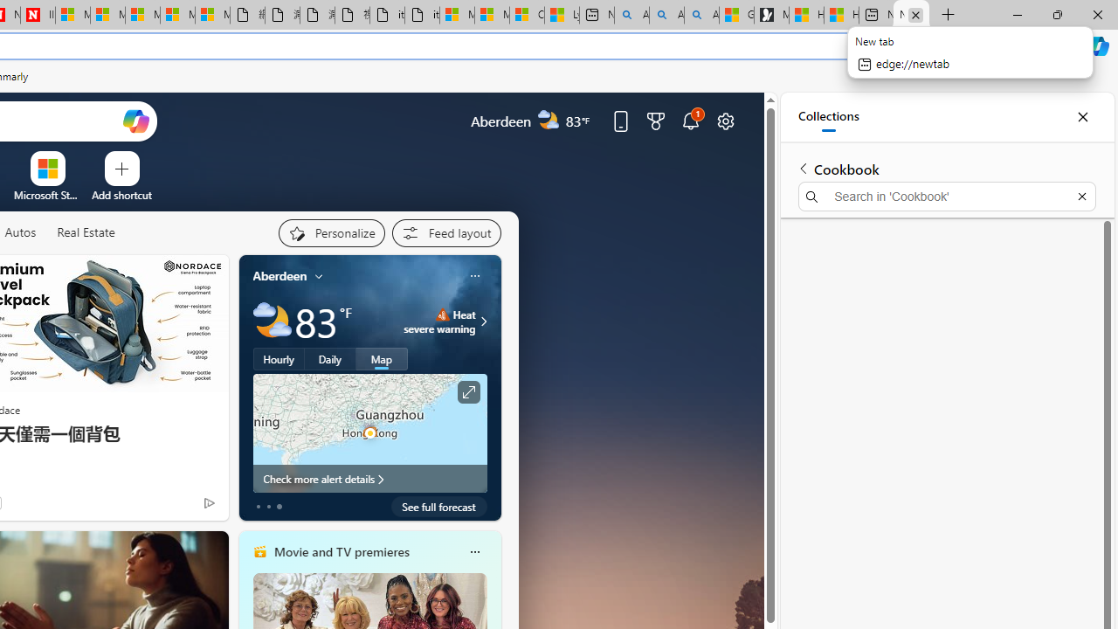 This screenshot has width=1118, height=629. What do you see at coordinates (804, 168) in the screenshot?
I see `Back to list of collections` at bounding box center [804, 168].